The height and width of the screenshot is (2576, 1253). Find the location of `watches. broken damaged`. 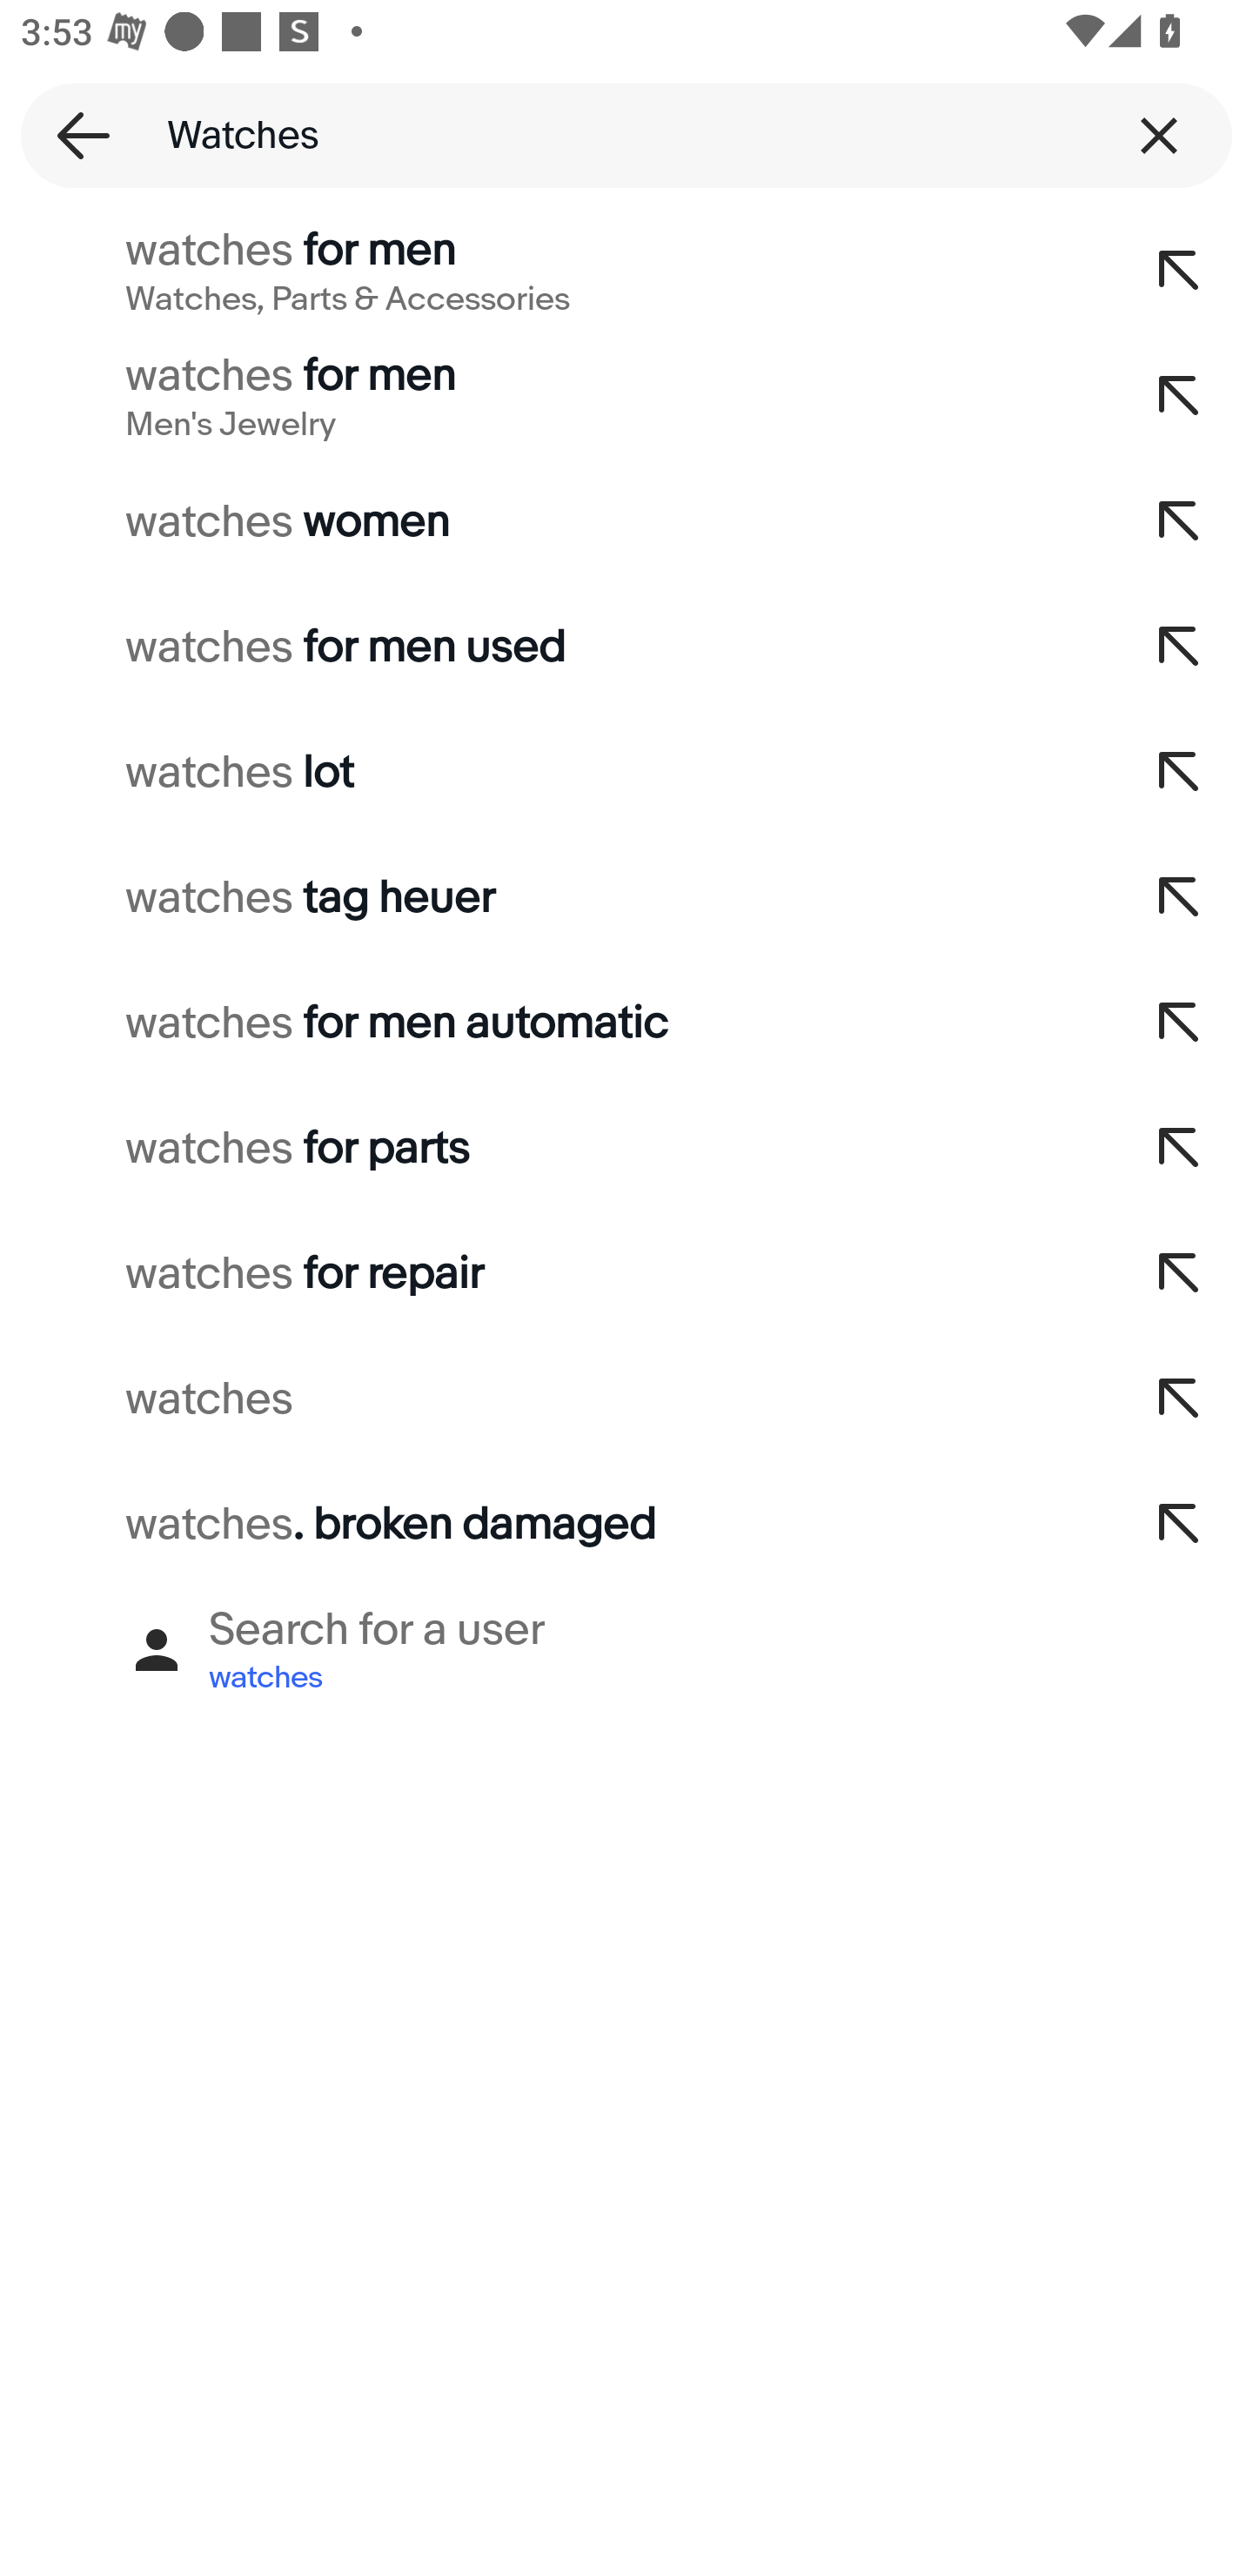

watches. broken damaged is located at coordinates (553, 1525).